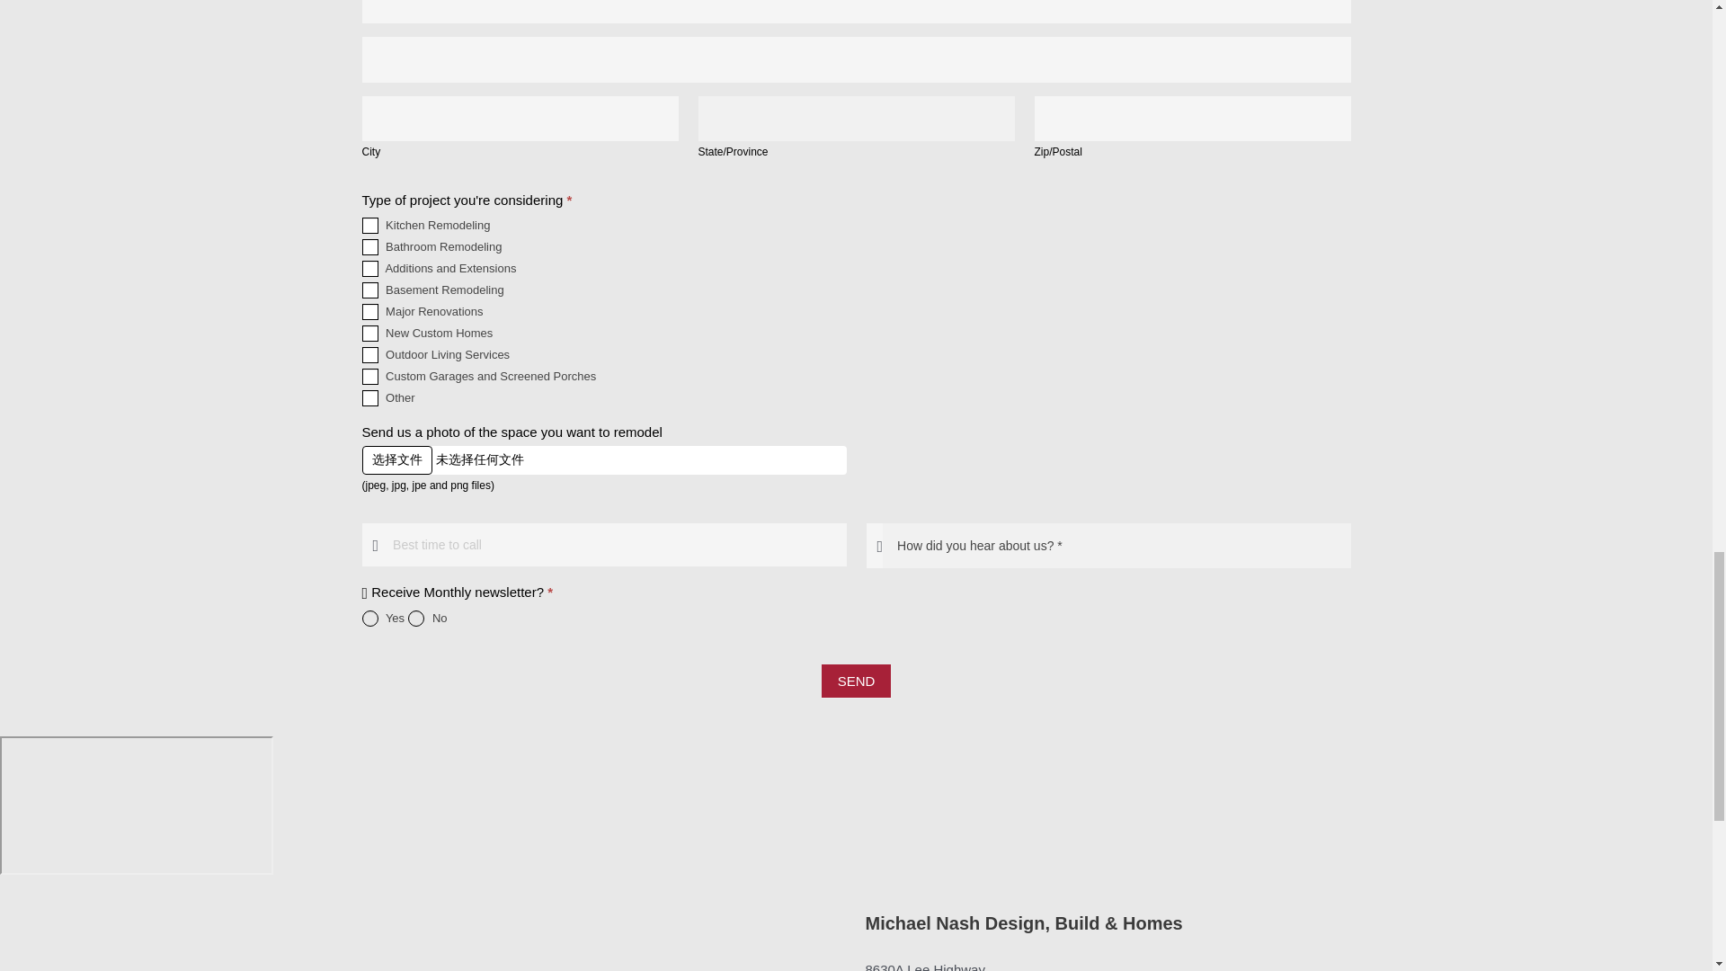  I want to click on Outdoor Living Services, so click(369, 354).